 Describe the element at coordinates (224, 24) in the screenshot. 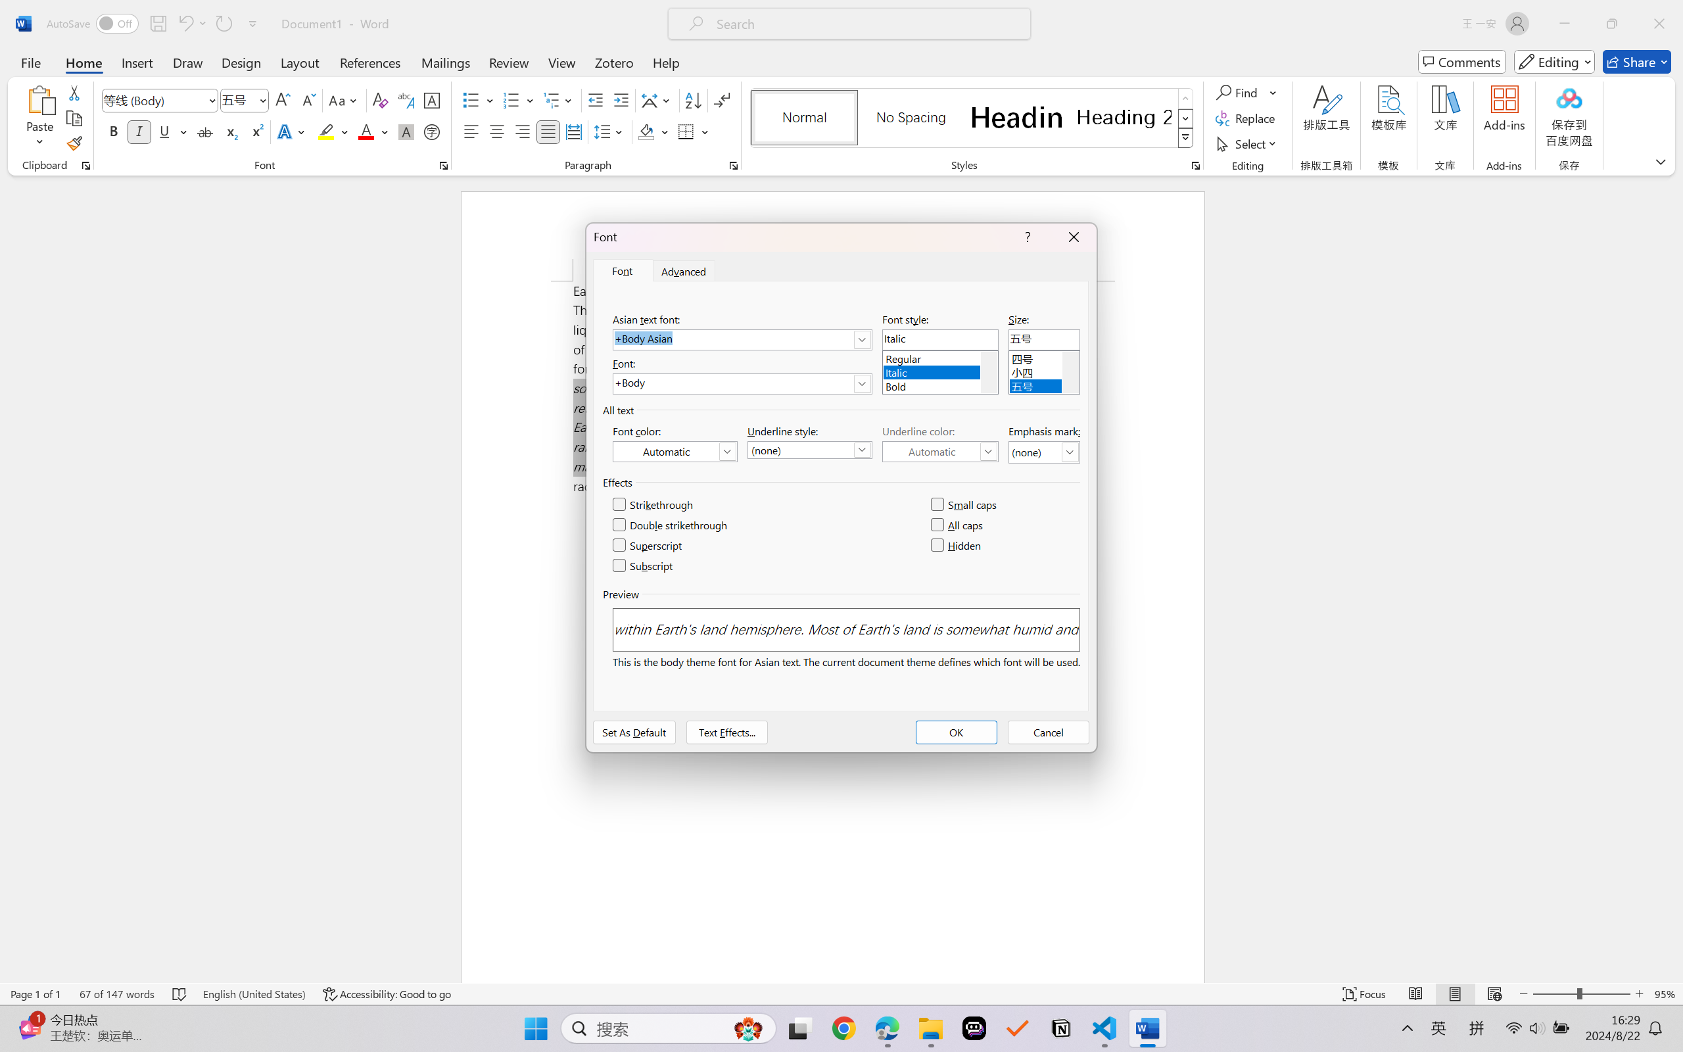

I see `Repeat Doc Close` at that location.